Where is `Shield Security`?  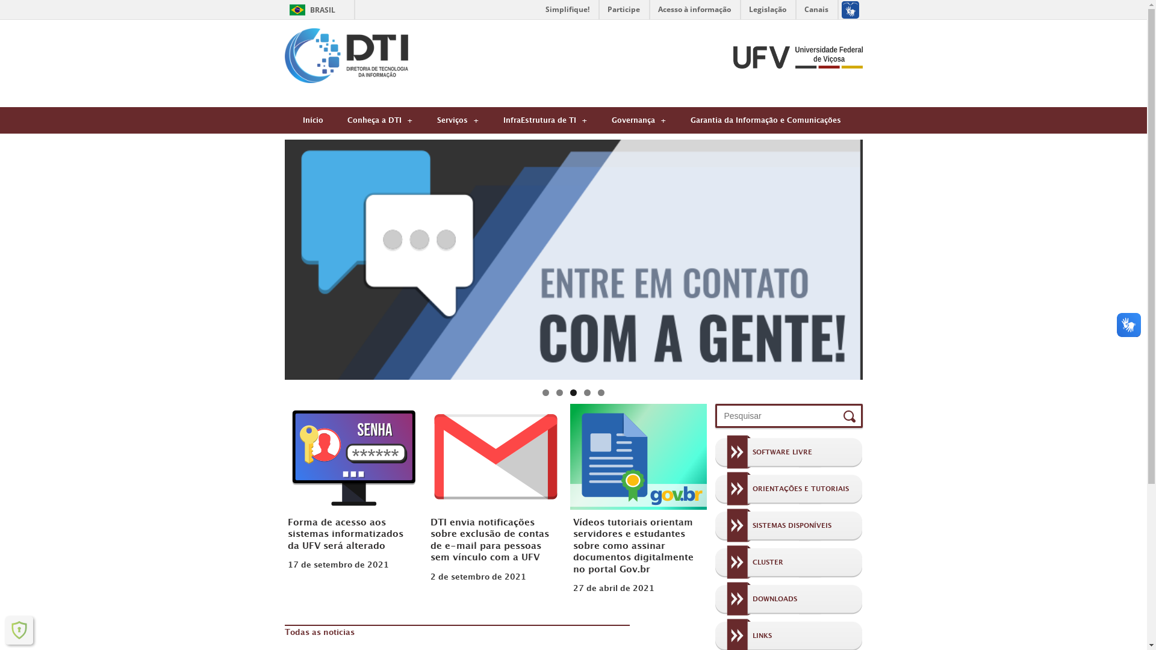
Shield Security is located at coordinates (19, 630).